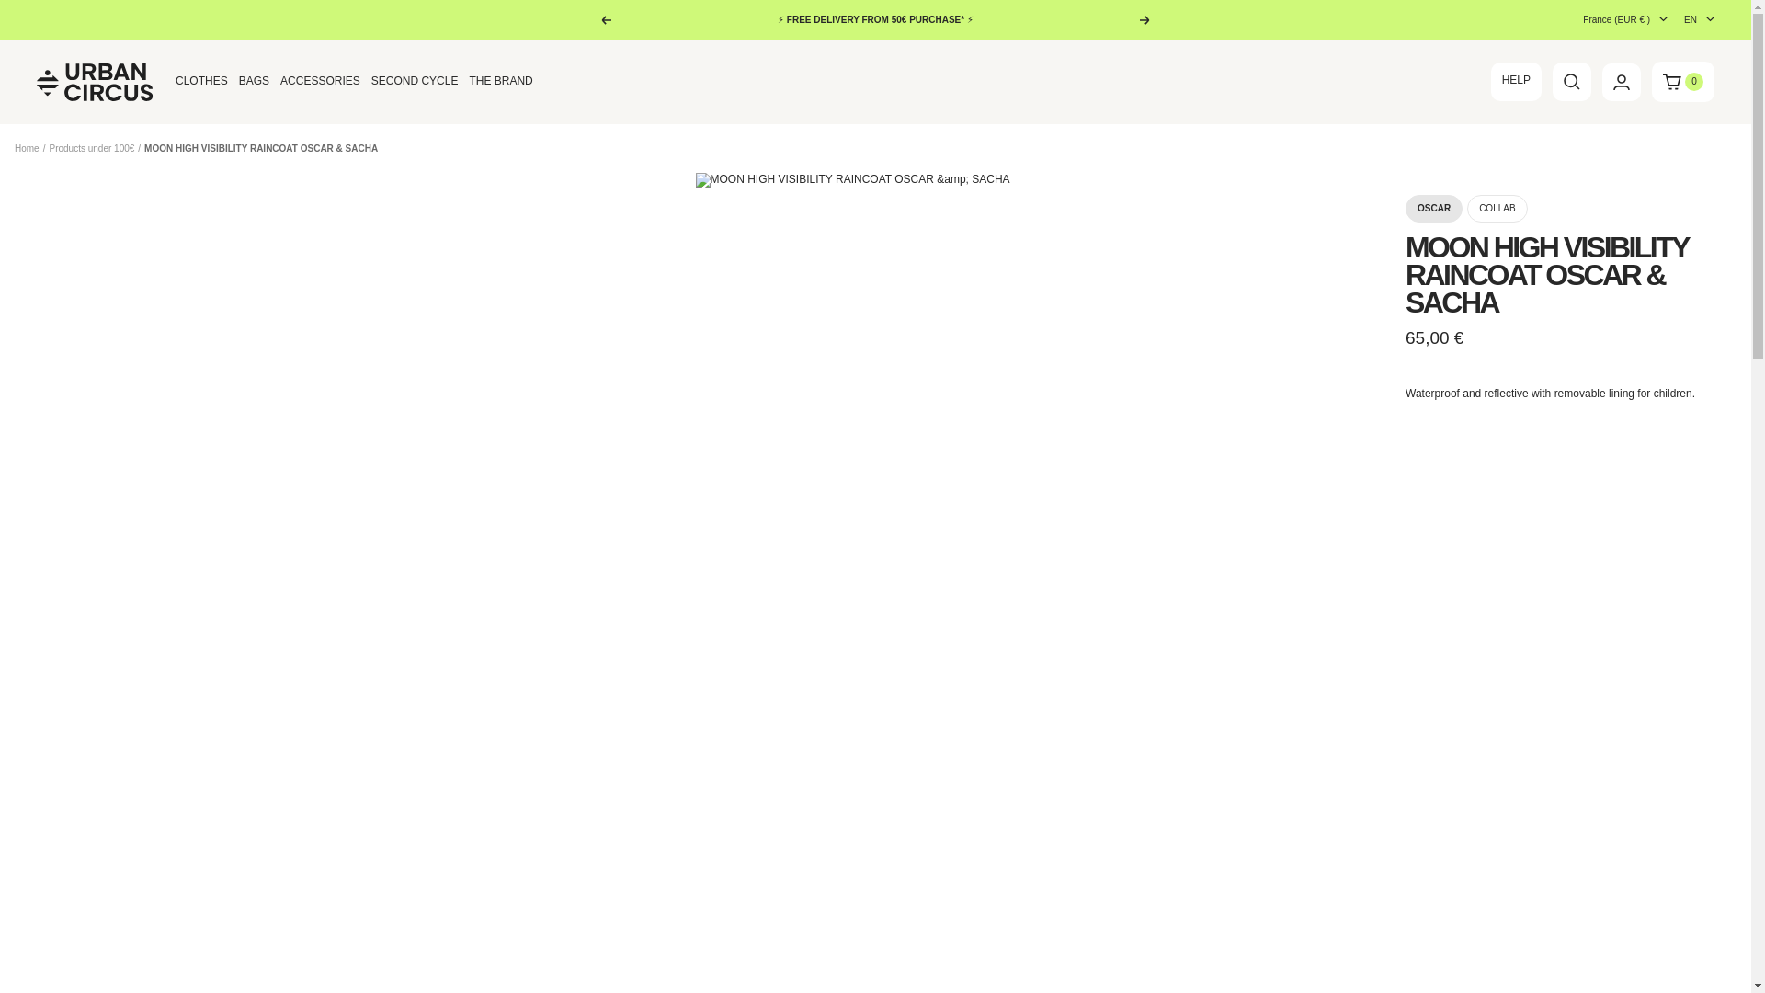 Image resolution: width=1765 pixels, height=993 pixels. I want to click on Urban Circus, so click(96, 81).